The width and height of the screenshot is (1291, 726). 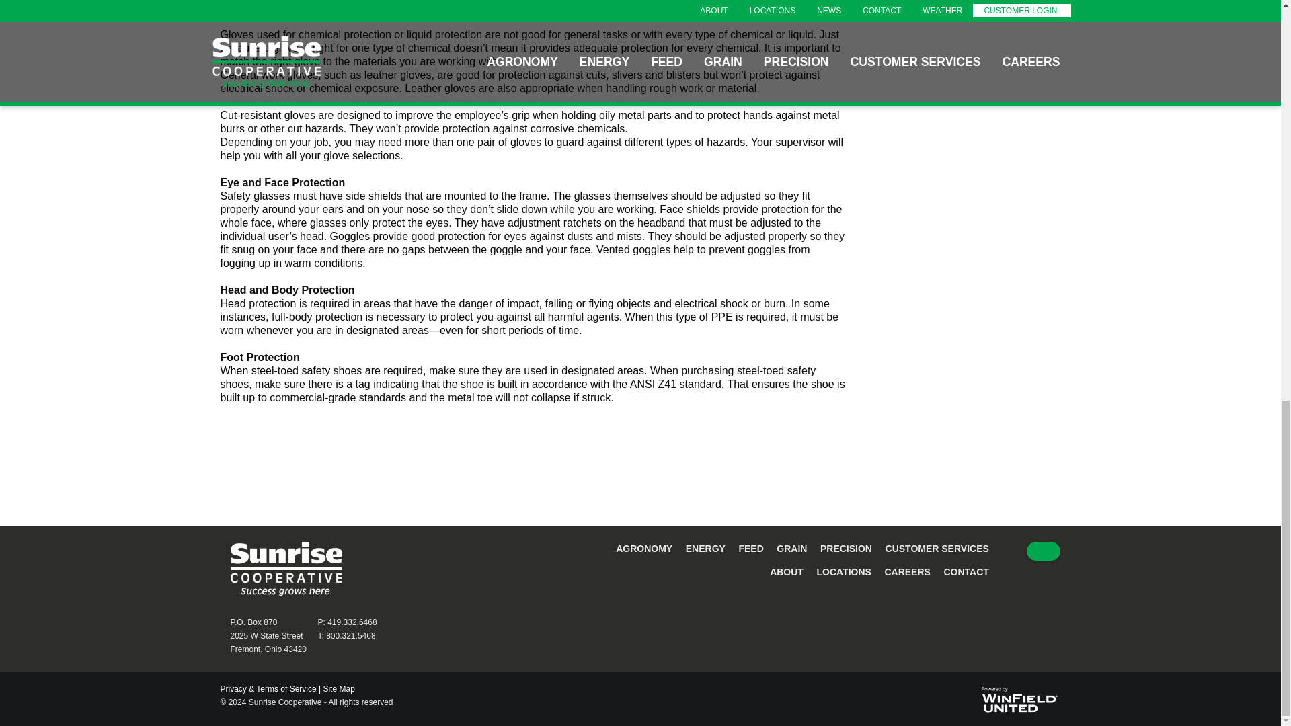 I want to click on agronomy, so click(x=644, y=549).